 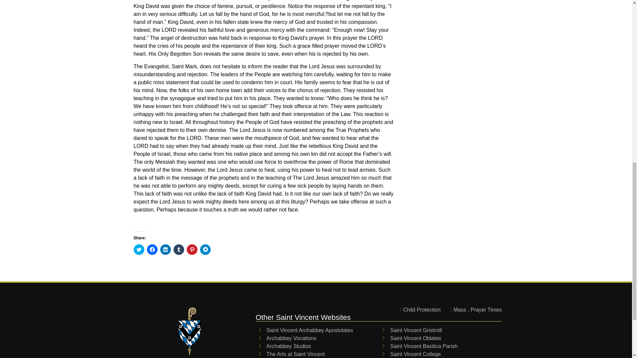 What do you see at coordinates (178, 249) in the screenshot?
I see `Click to share on Tumblr` at bounding box center [178, 249].